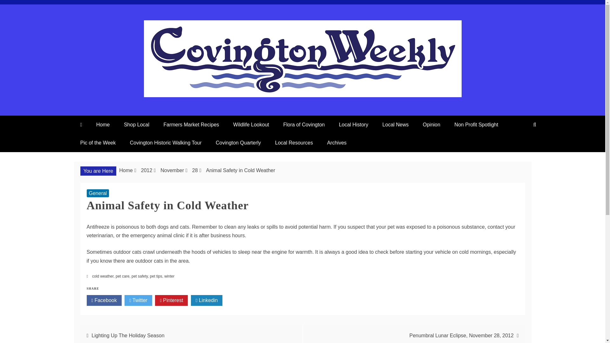 The width and height of the screenshot is (610, 343). Describe the element at coordinates (461, 335) in the screenshot. I see `Penumbral Lunar Eclipse, November 28, 2012` at that location.